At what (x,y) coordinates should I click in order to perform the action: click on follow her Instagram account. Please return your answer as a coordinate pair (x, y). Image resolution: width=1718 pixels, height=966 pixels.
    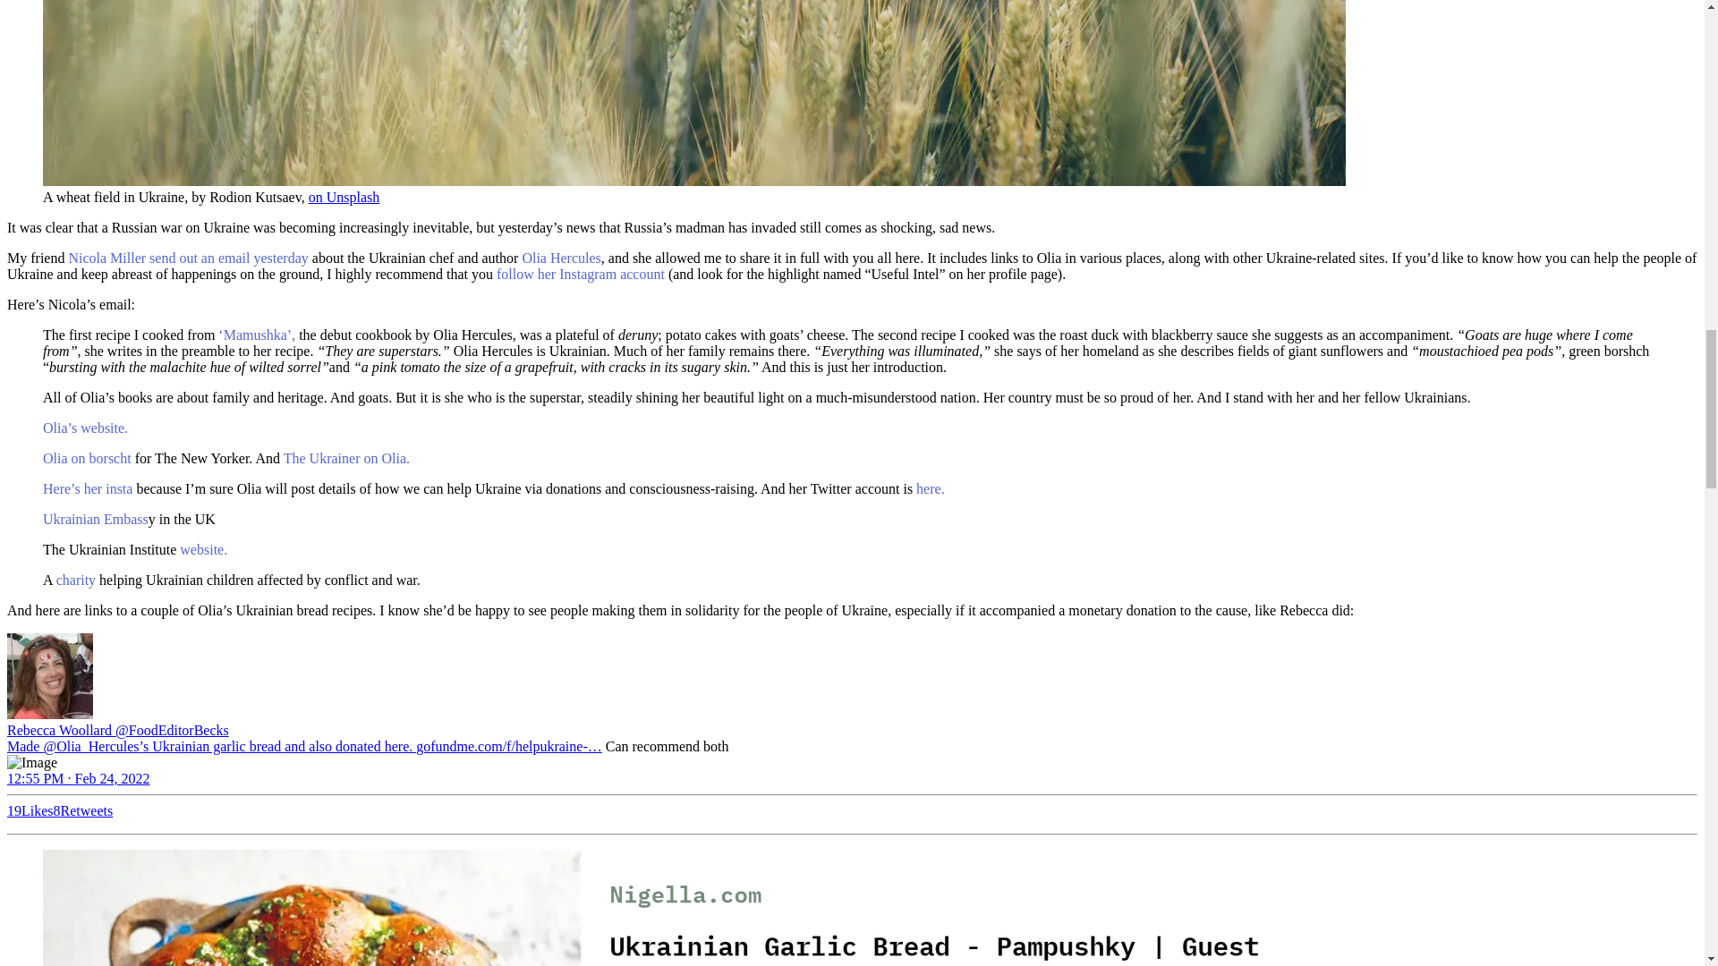
    Looking at the image, I should click on (580, 274).